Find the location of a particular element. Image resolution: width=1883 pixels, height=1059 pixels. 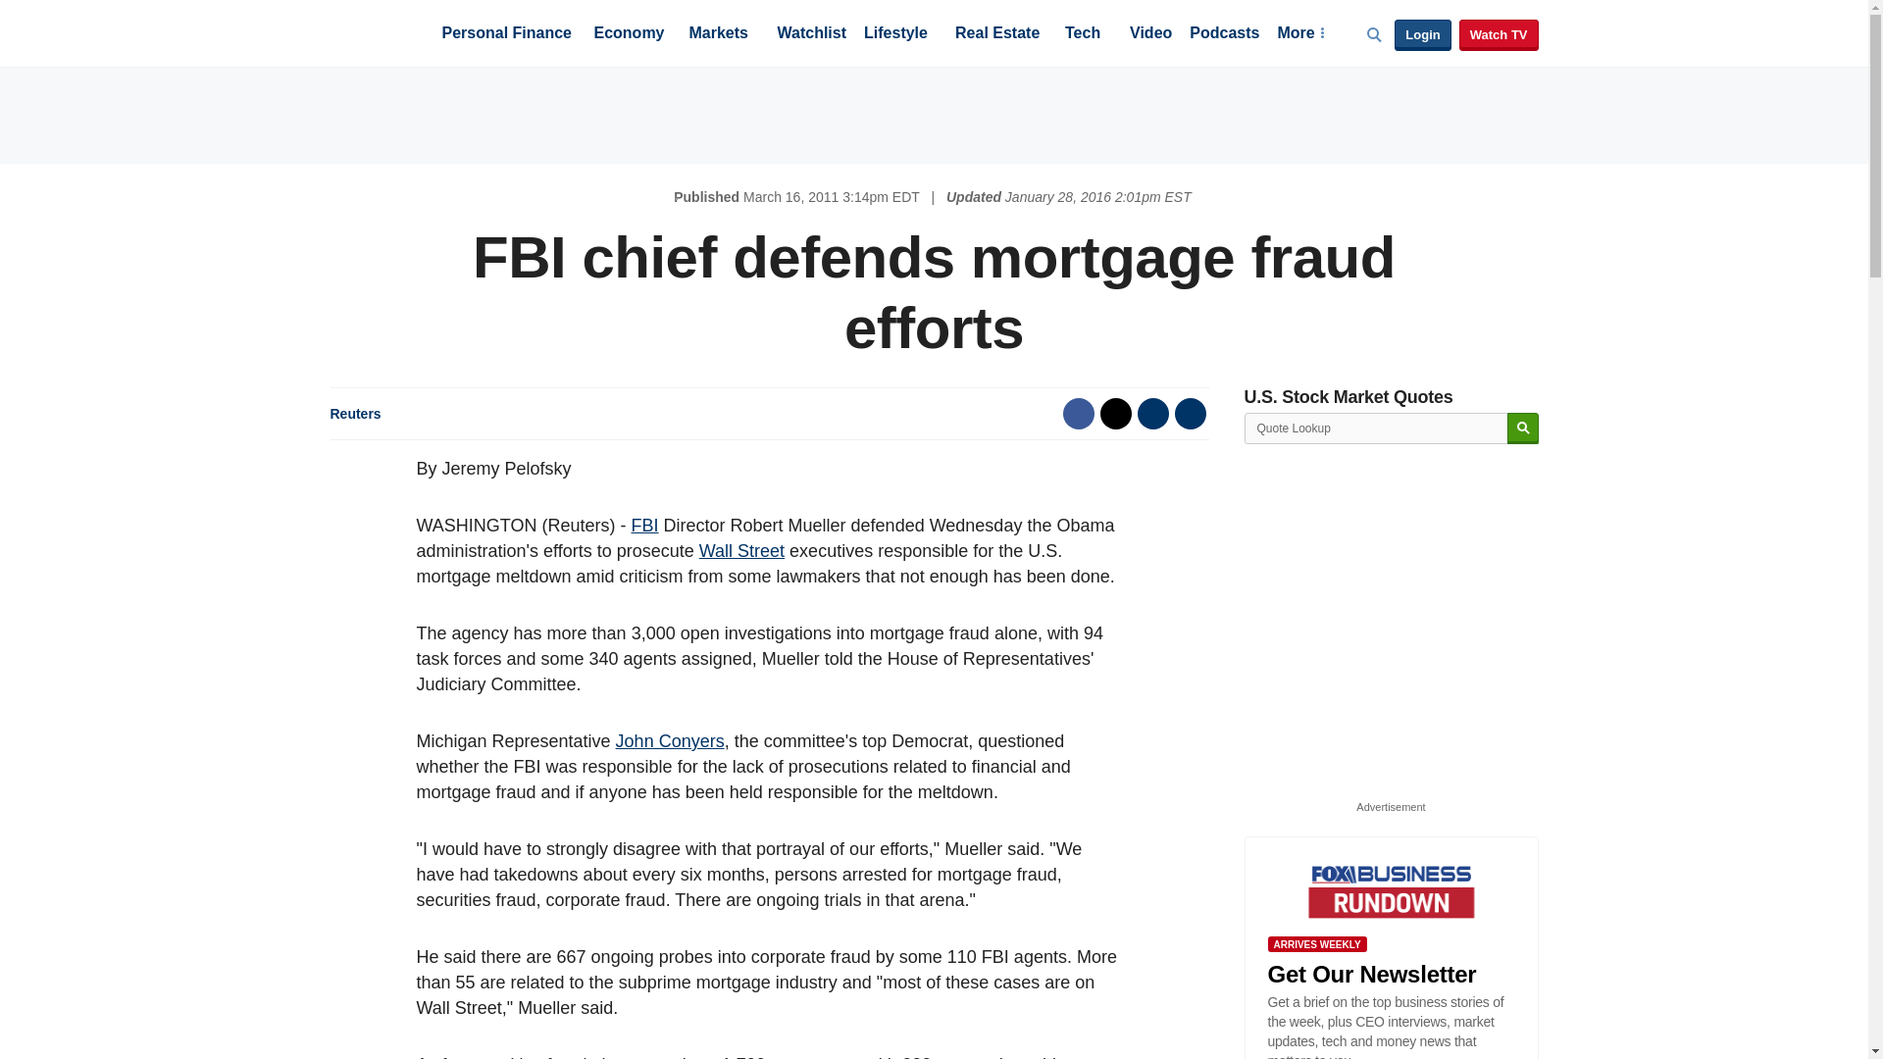

Markets is located at coordinates (718, 34).